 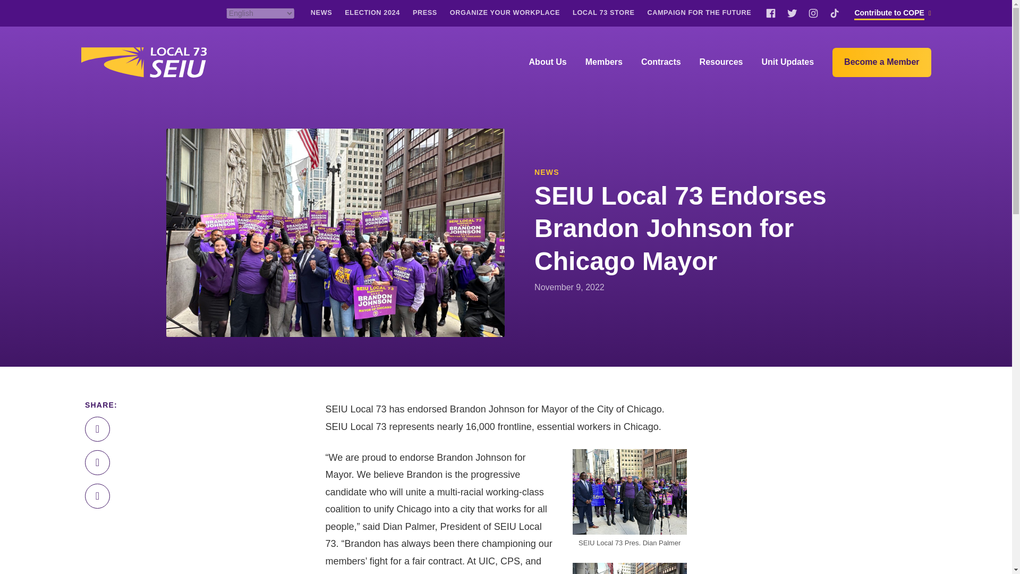 What do you see at coordinates (603, 63) in the screenshot?
I see `Members` at bounding box center [603, 63].